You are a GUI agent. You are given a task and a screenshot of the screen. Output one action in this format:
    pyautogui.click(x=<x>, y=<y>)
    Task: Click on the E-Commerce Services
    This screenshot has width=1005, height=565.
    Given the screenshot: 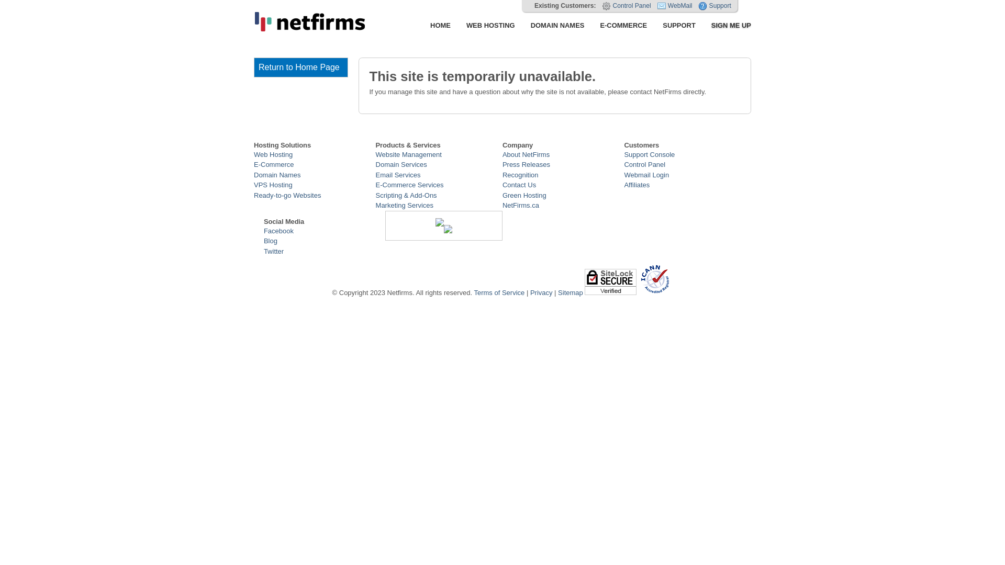 What is the action you would take?
    pyautogui.click(x=410, y=185)
    